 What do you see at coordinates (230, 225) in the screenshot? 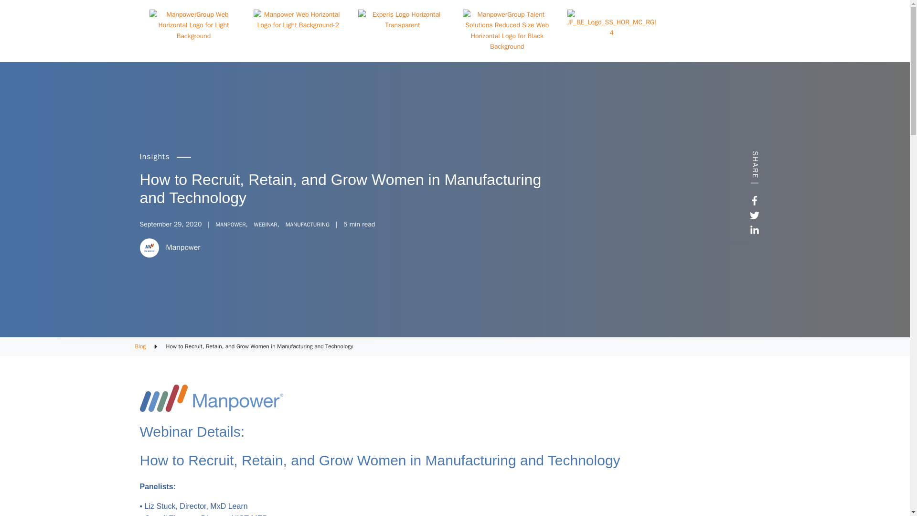
I see `MANPOWER` at bounding box center [230, 225].